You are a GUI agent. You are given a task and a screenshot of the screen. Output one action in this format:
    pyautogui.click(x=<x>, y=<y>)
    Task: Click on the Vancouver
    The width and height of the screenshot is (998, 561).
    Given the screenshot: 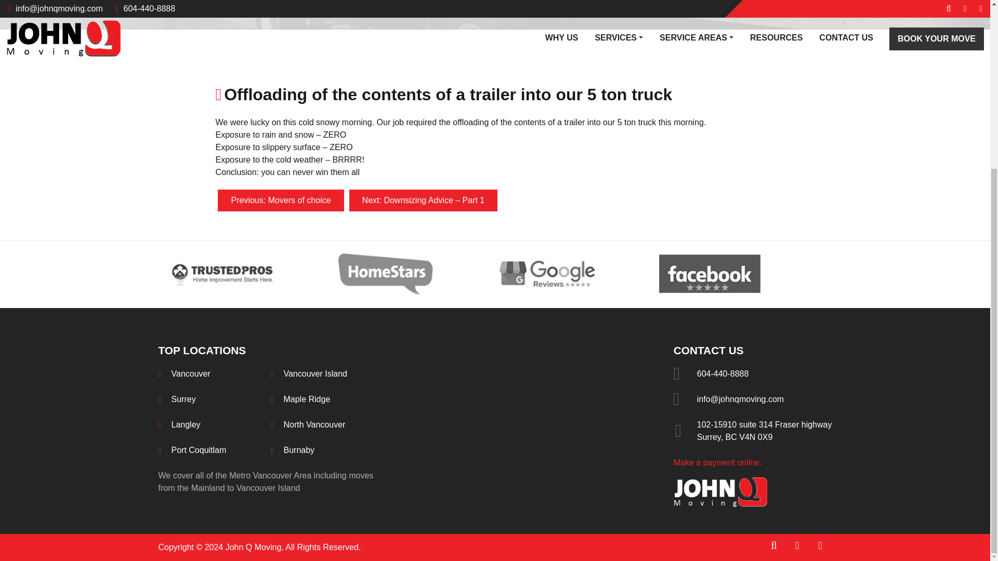 What is the action you would take?
    pyautogui.click(x=191, y=373)
    